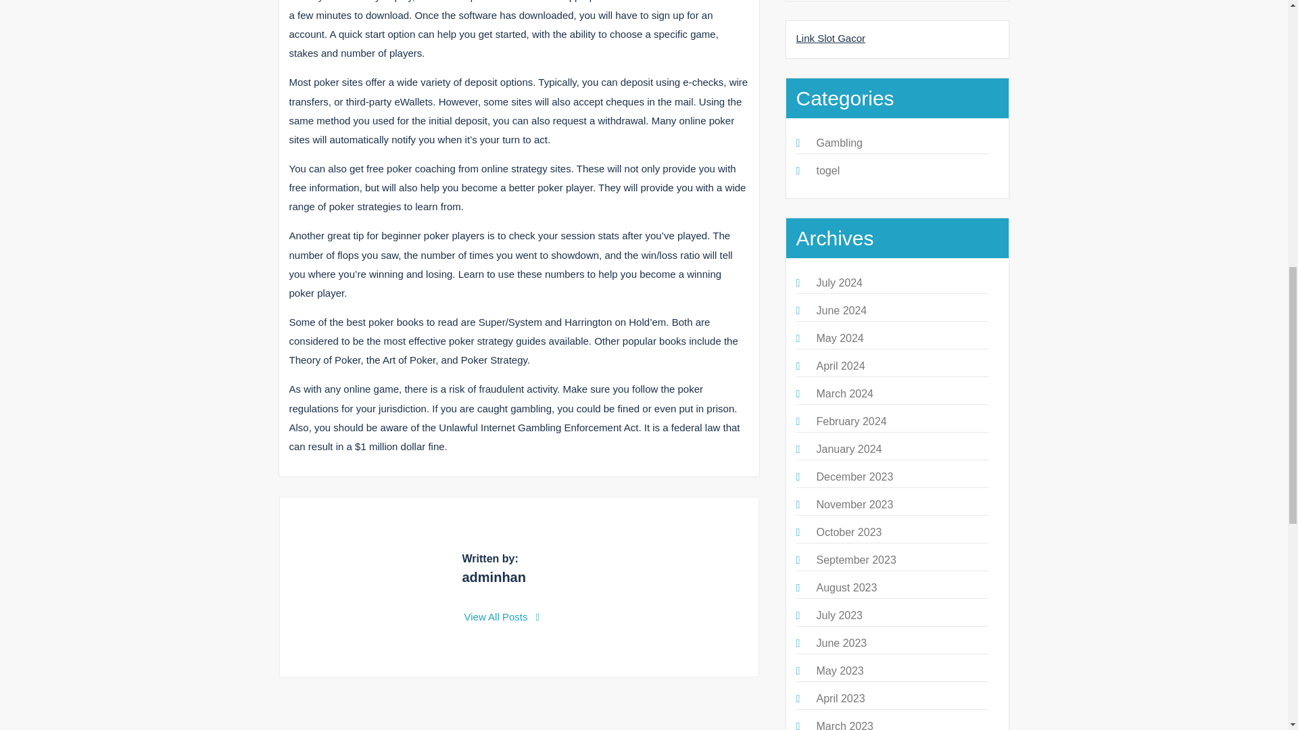 The height and width of the screenshot is (730, 1298). I want to click on May 2023, so click(840, 671).